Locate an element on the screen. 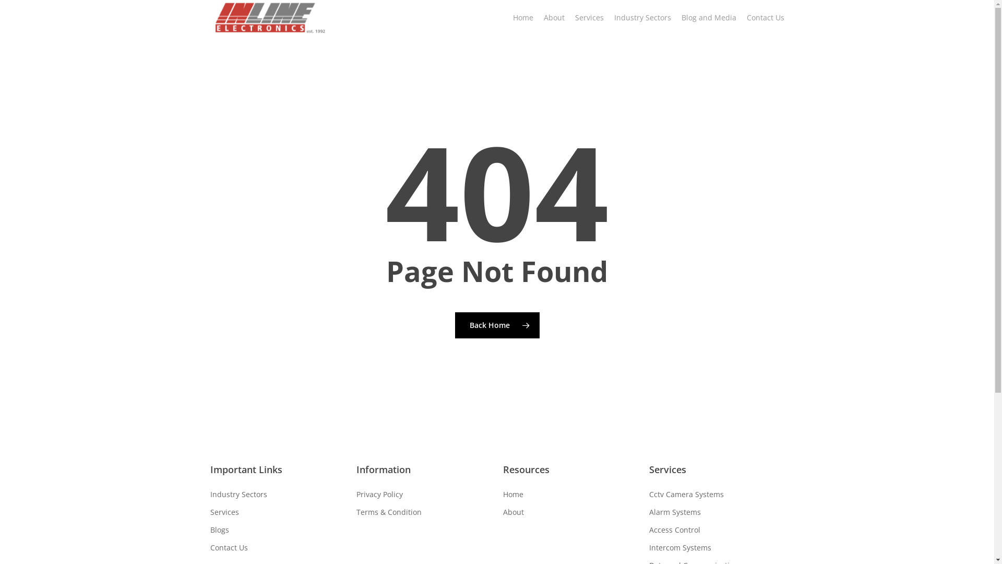  Back Home is located at coordinates (497, 325).